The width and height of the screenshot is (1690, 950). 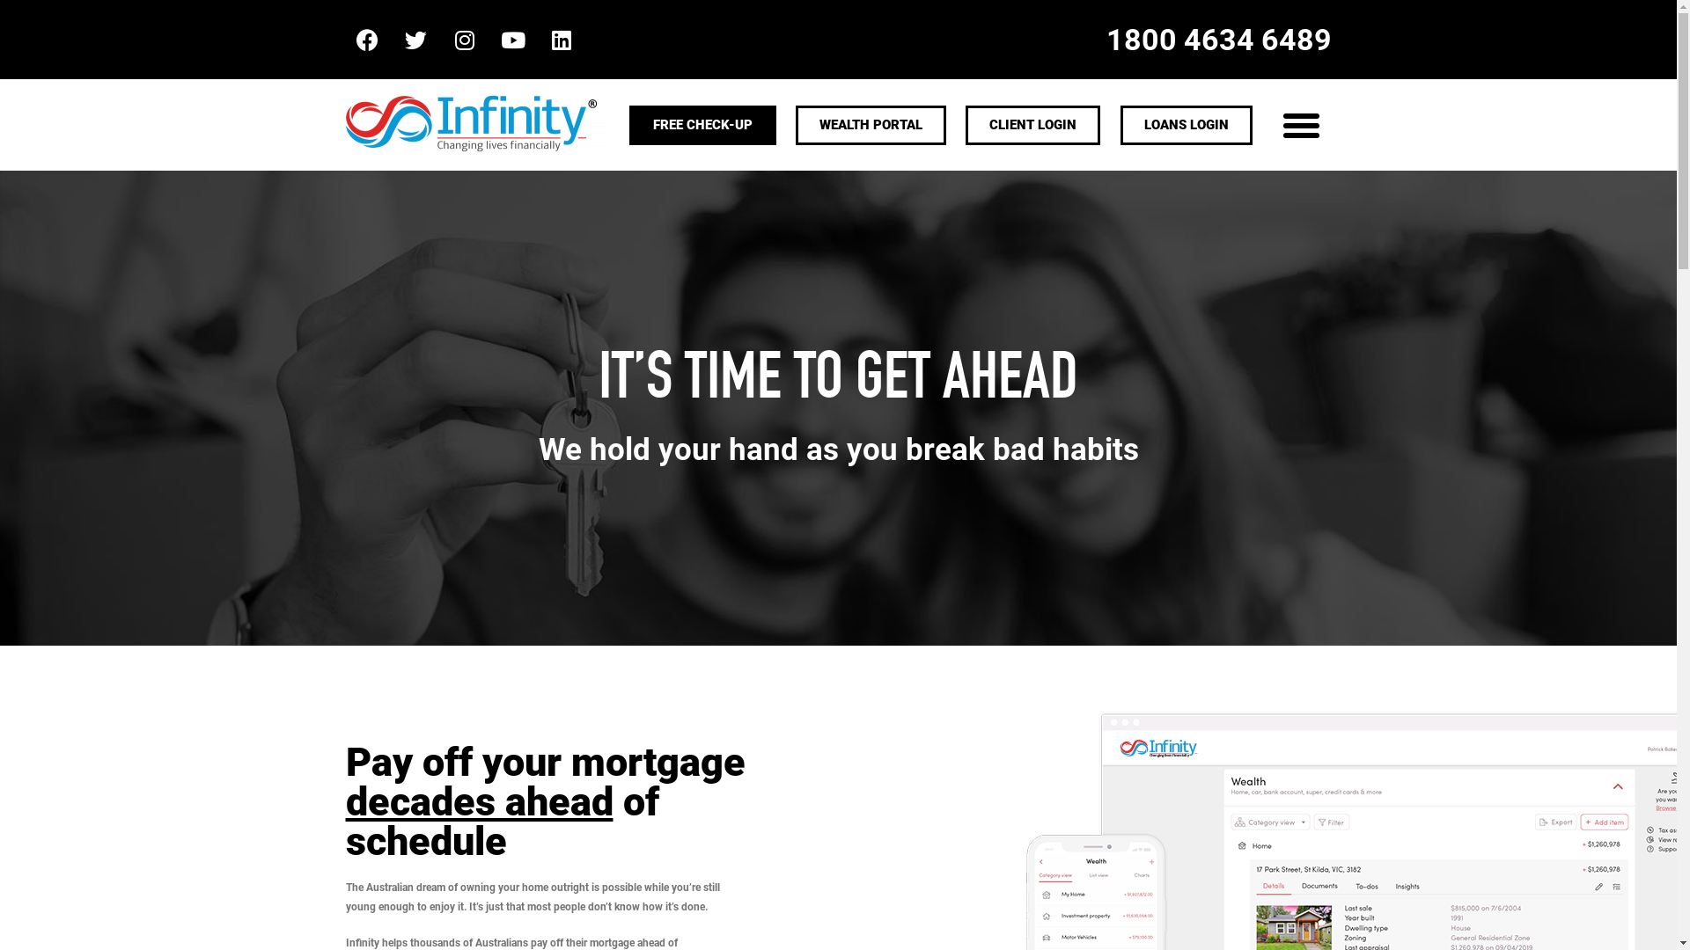 What do you see at coordinates (1218, 40) in the screenshot?
I see `1800 4634 6489` at bounding box center [1218, 40].